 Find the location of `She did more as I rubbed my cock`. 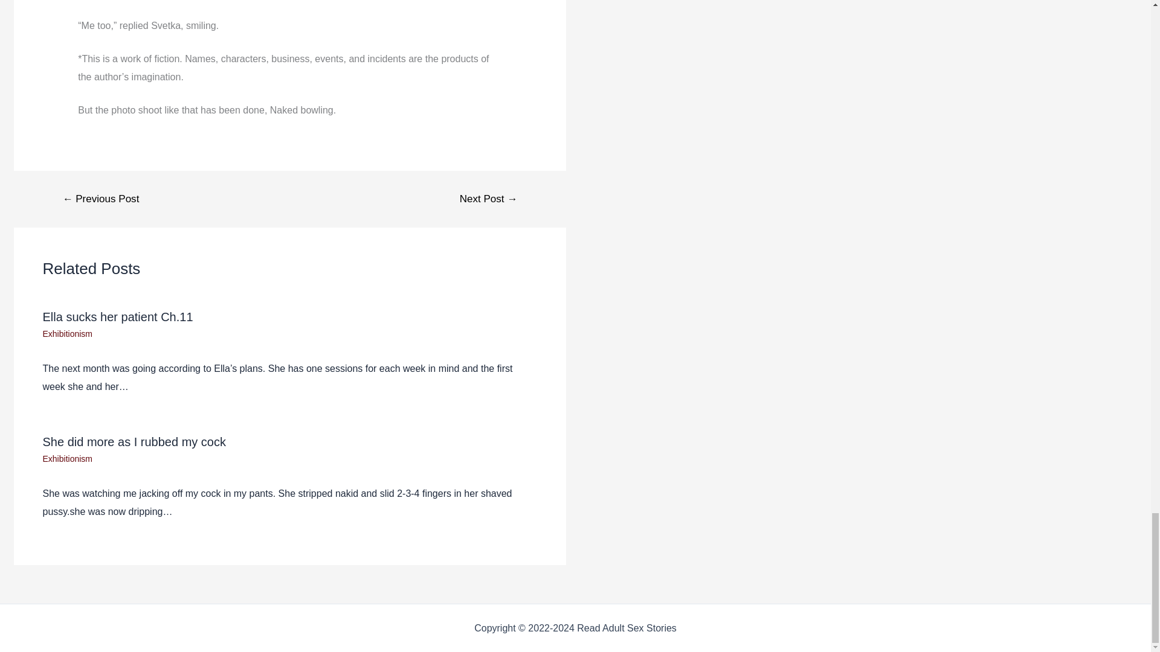

She did more as I rubbed my cock is located at coordinates (133, 442).